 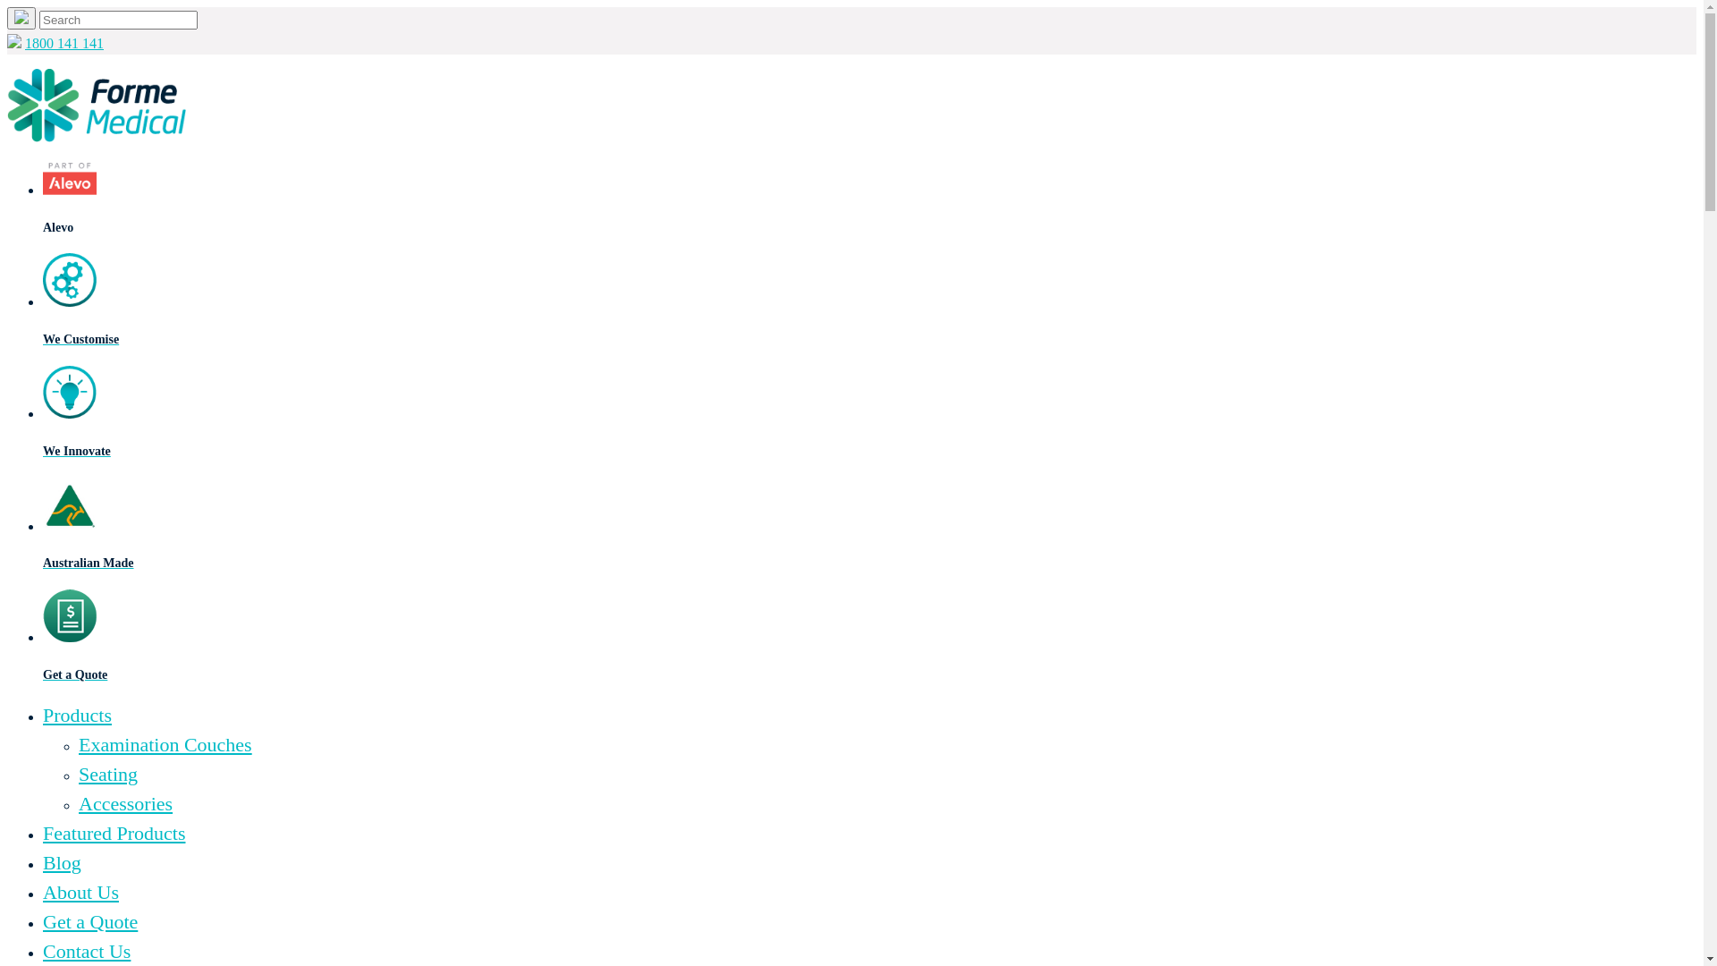 I want to click on We Customise, so click(x=869, y=322).